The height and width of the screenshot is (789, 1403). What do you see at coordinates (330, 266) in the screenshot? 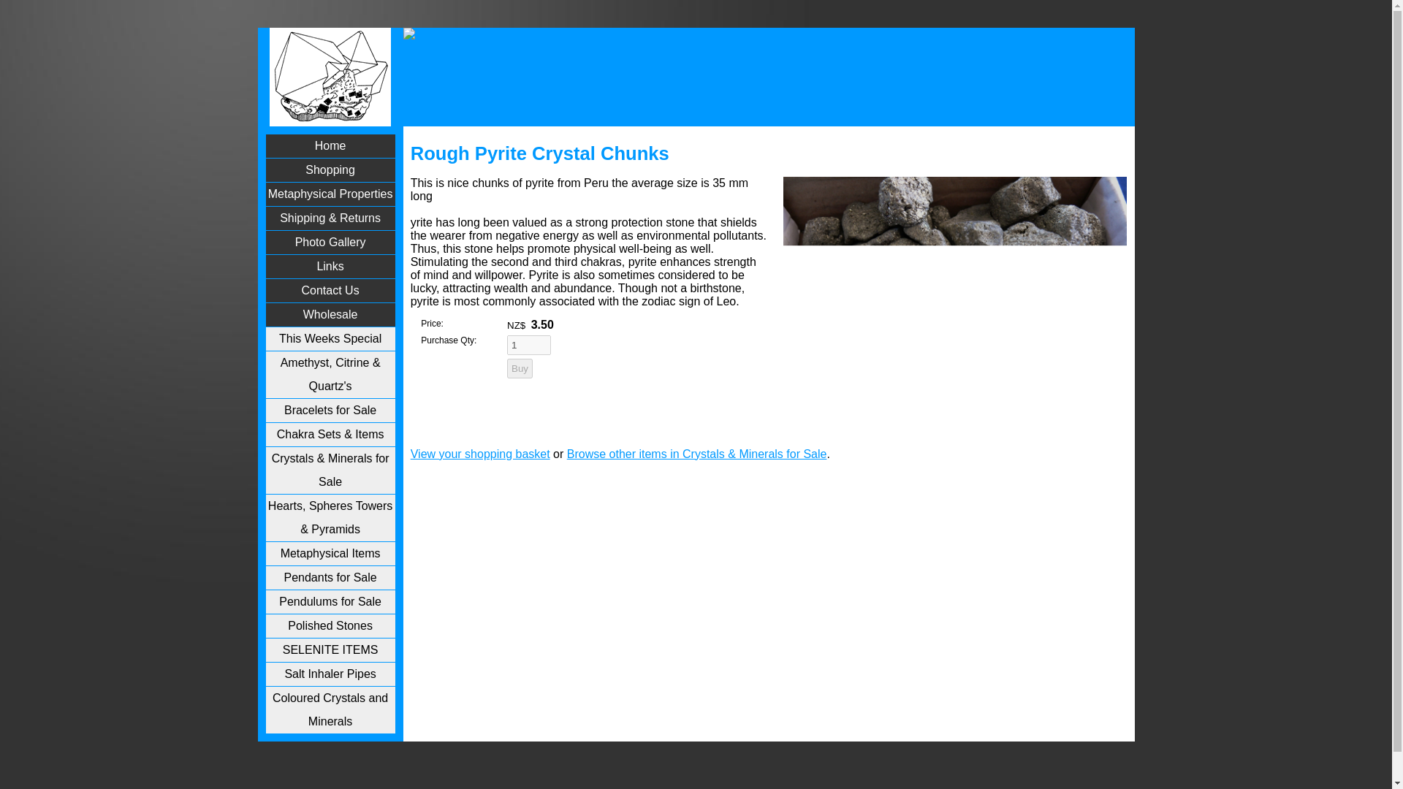
I see `Links` at bounding box center [330, 266].